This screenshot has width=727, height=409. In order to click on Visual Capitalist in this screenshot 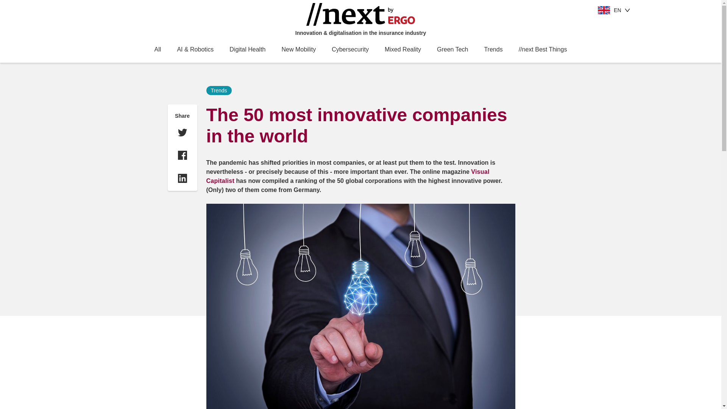, I will do `click(348, 176)`.